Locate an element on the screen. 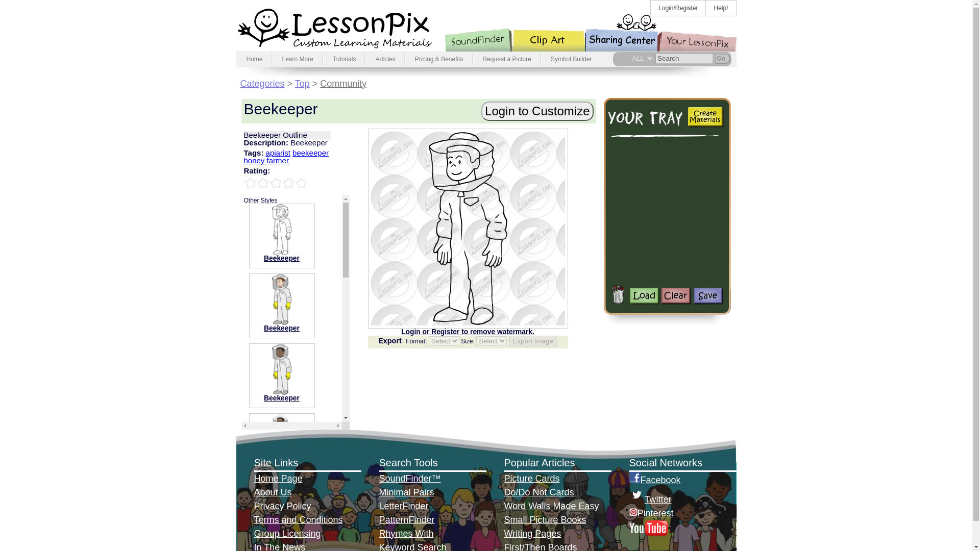  Help! is located at coordinates (721, 8).